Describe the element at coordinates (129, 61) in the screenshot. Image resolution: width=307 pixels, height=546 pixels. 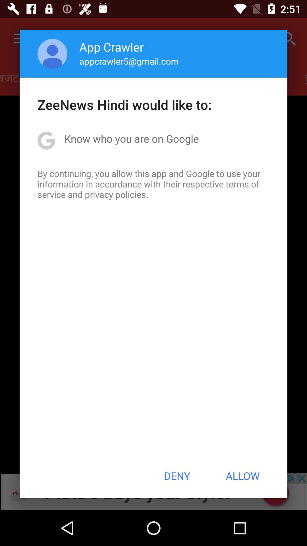
I see `press the appcrawler5@gmail.com` at that location.